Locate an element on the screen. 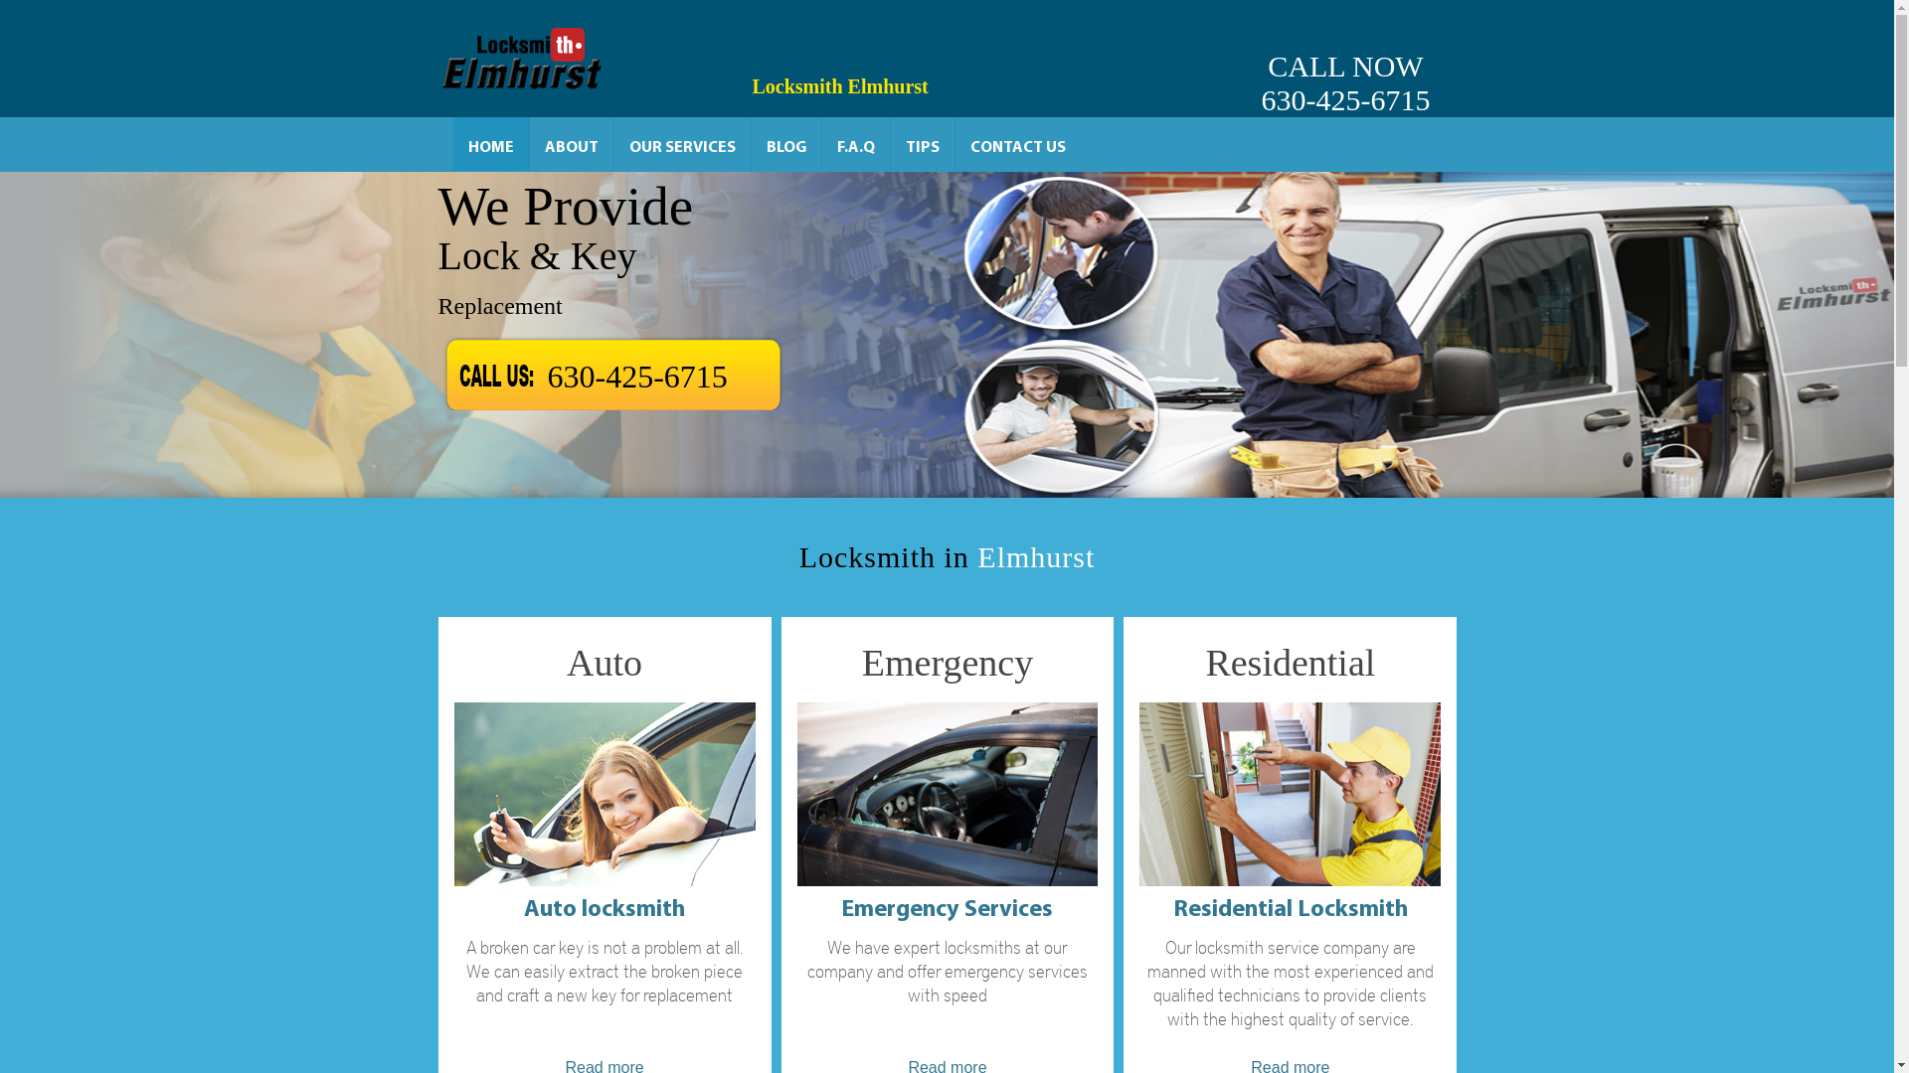 The image size is (1909, 1073). HOME is located at coordinates (491, 144).